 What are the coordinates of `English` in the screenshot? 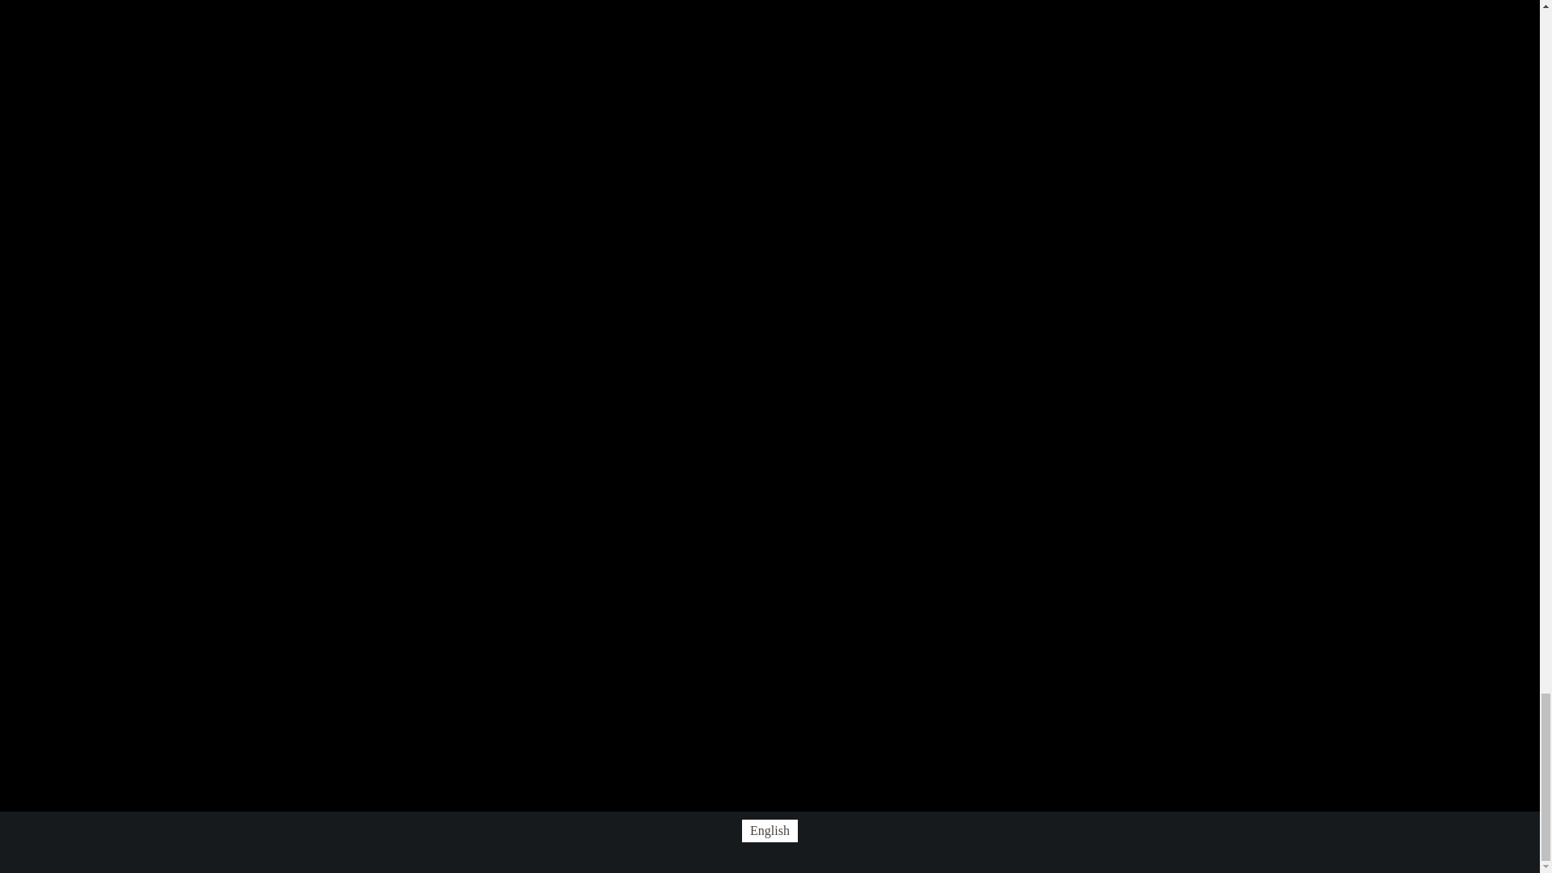 It's located at (770, 831).